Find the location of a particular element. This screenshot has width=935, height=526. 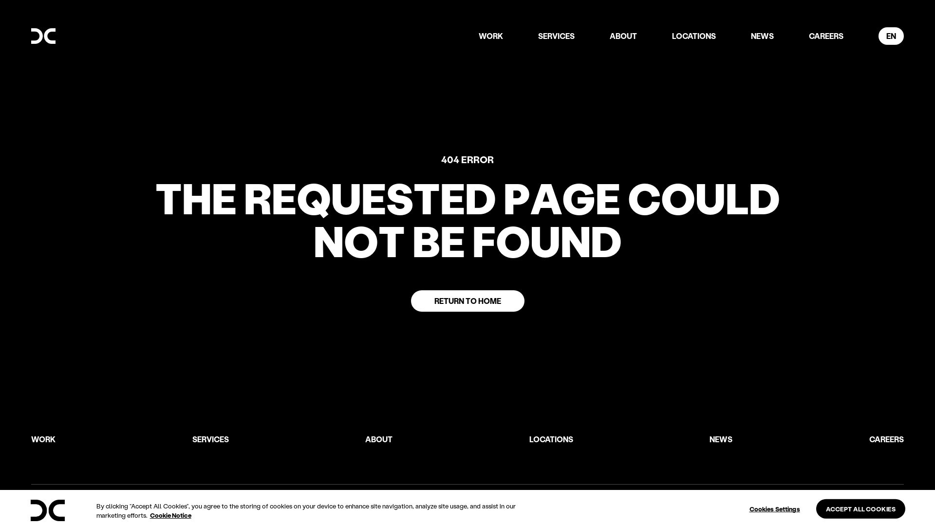

LOCATIONS is located at coordinates (551, 439).